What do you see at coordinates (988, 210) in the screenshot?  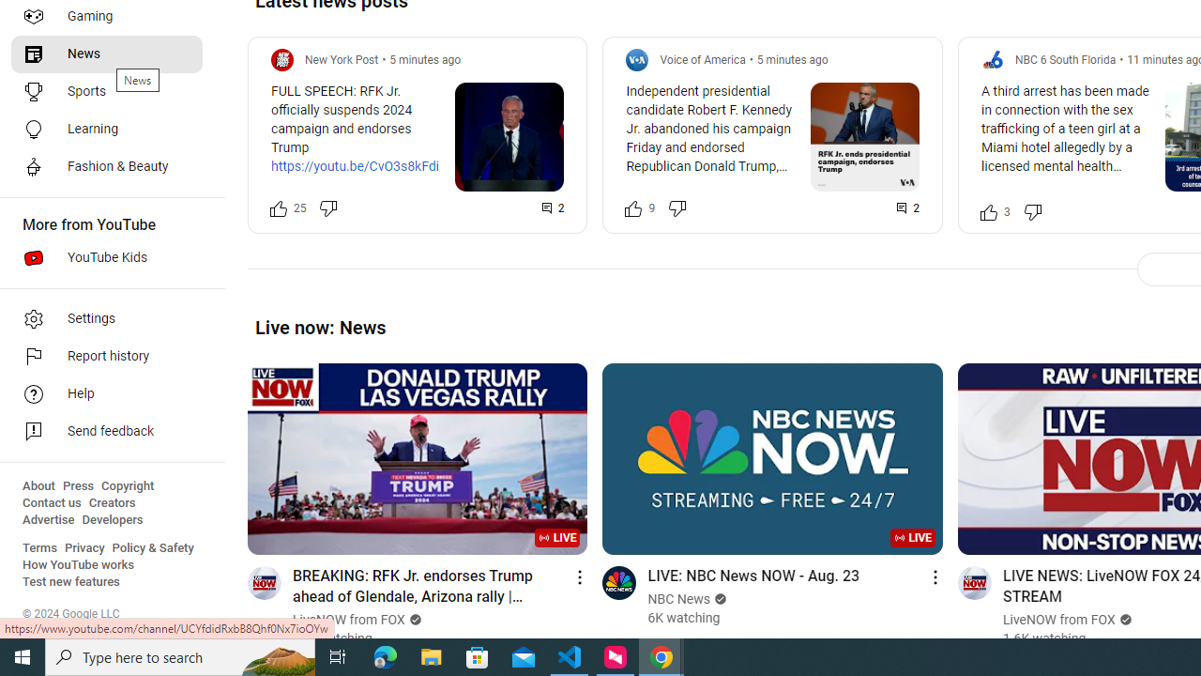 I see `Like this post along with 3 other people` at bounding box center [988, 210].